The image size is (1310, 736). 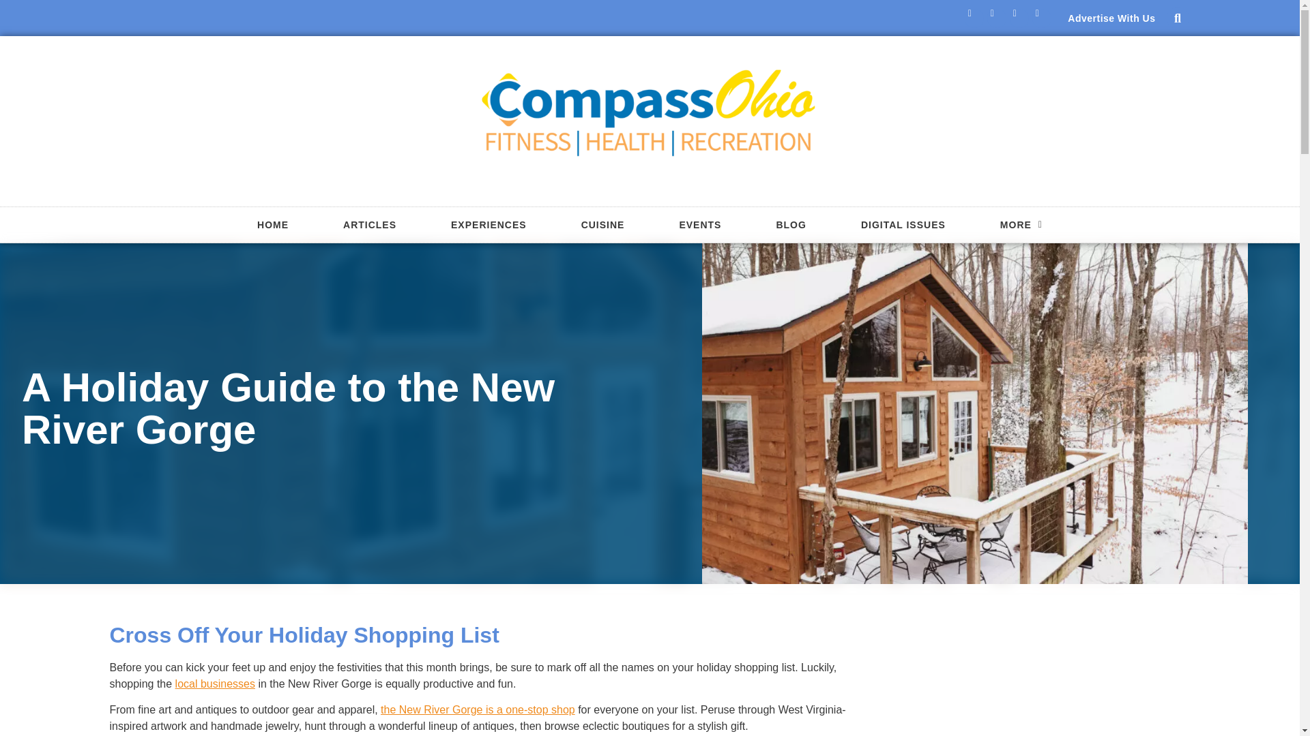 I want to click on ARTICLES, so click(x=369, y=225).